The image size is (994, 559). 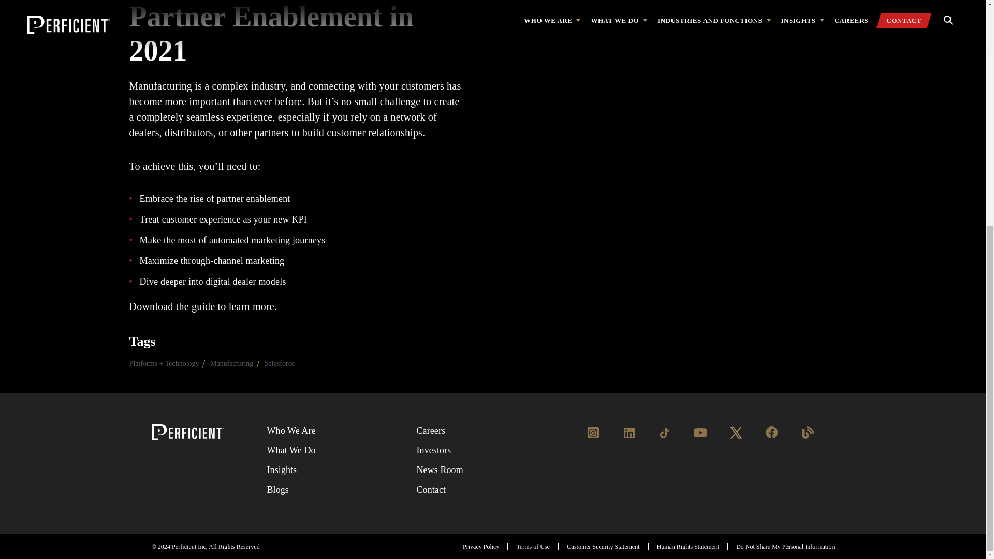 What do you see at coordinates (431, 431) in the screenshot?
I see `Careers` at bounding box center [431, 431].